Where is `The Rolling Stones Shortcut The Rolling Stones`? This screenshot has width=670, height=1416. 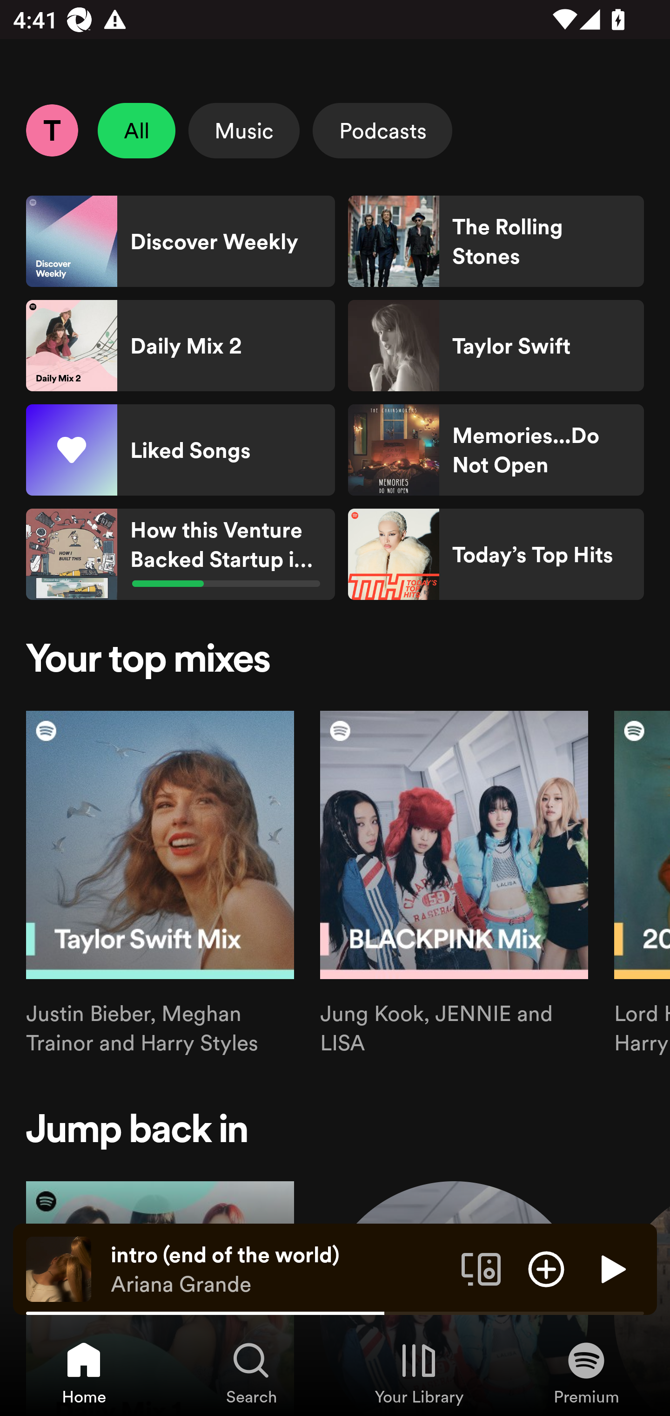
The Rolling Stones Shortcut The Rolling Stones is located at coordinates (496, 241).